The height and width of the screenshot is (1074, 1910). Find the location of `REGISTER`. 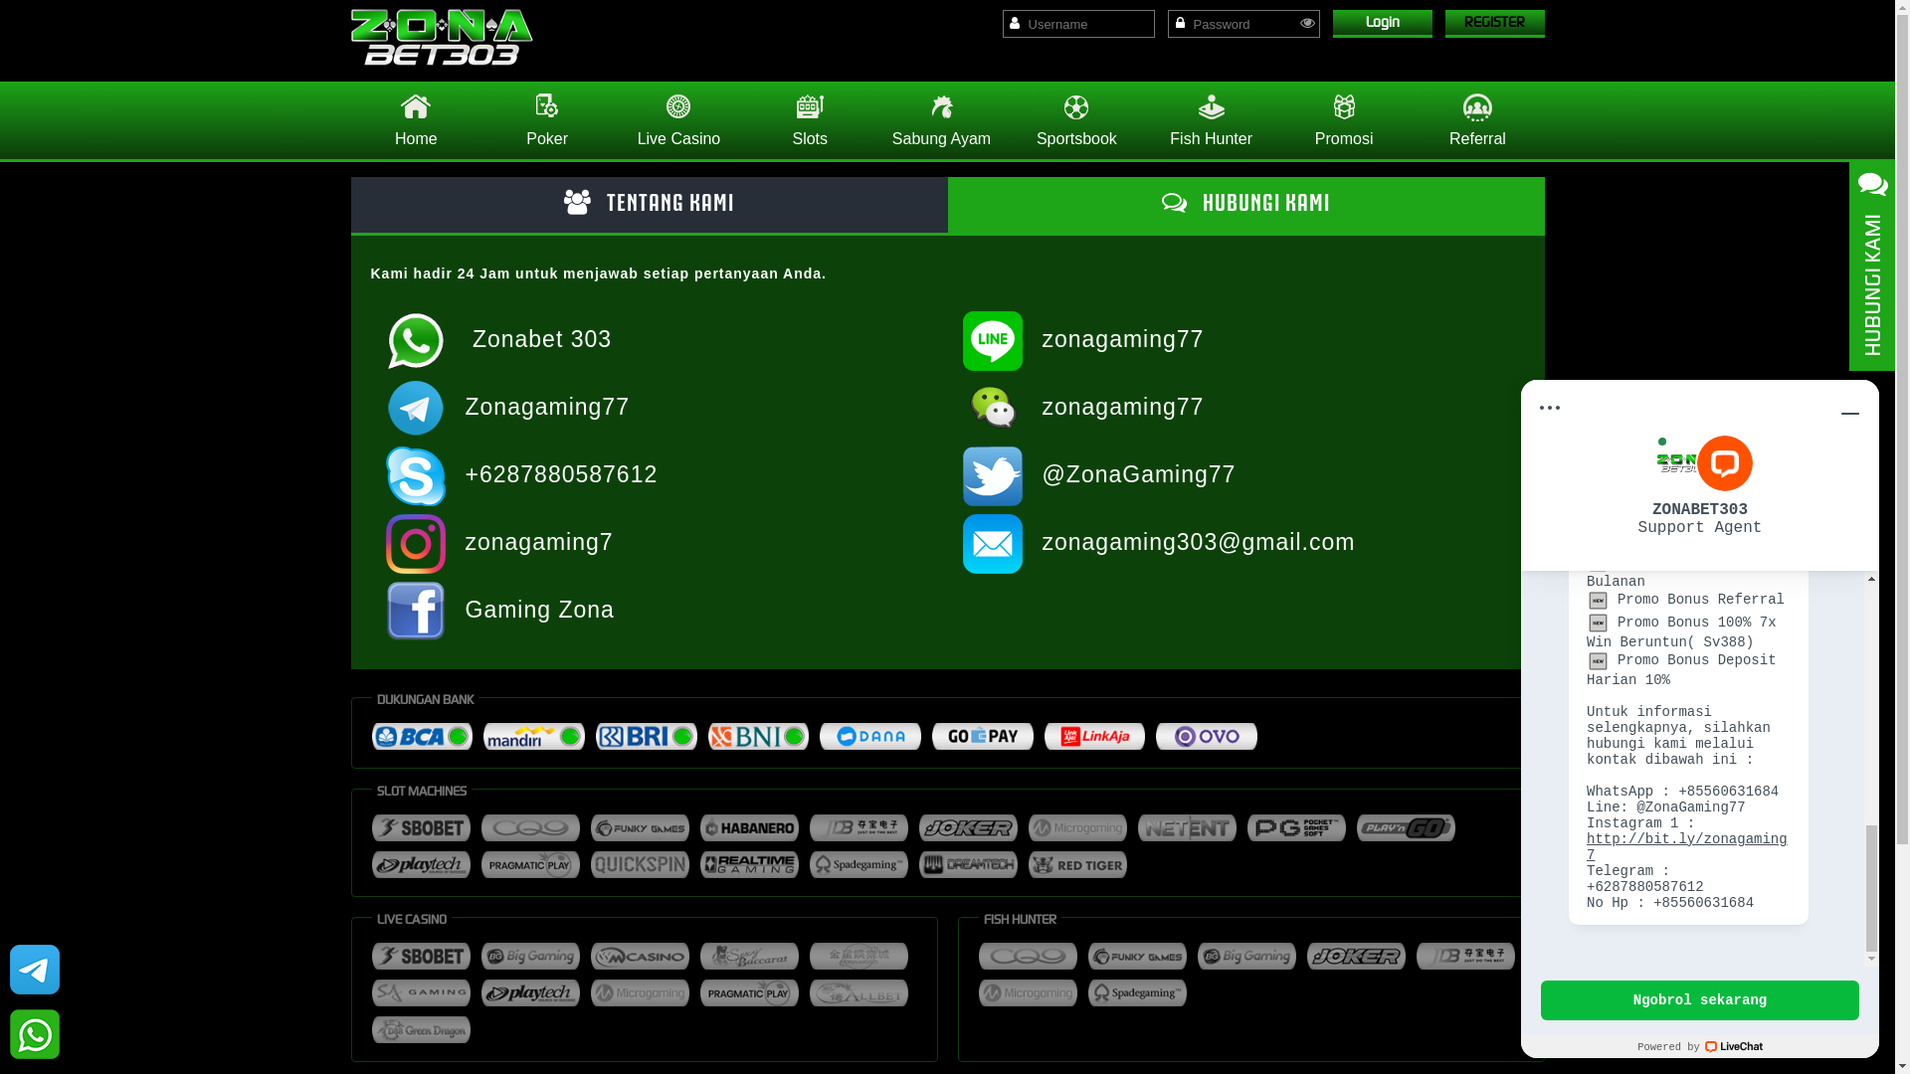

REGISTER is located at coordinates (1494, 24).